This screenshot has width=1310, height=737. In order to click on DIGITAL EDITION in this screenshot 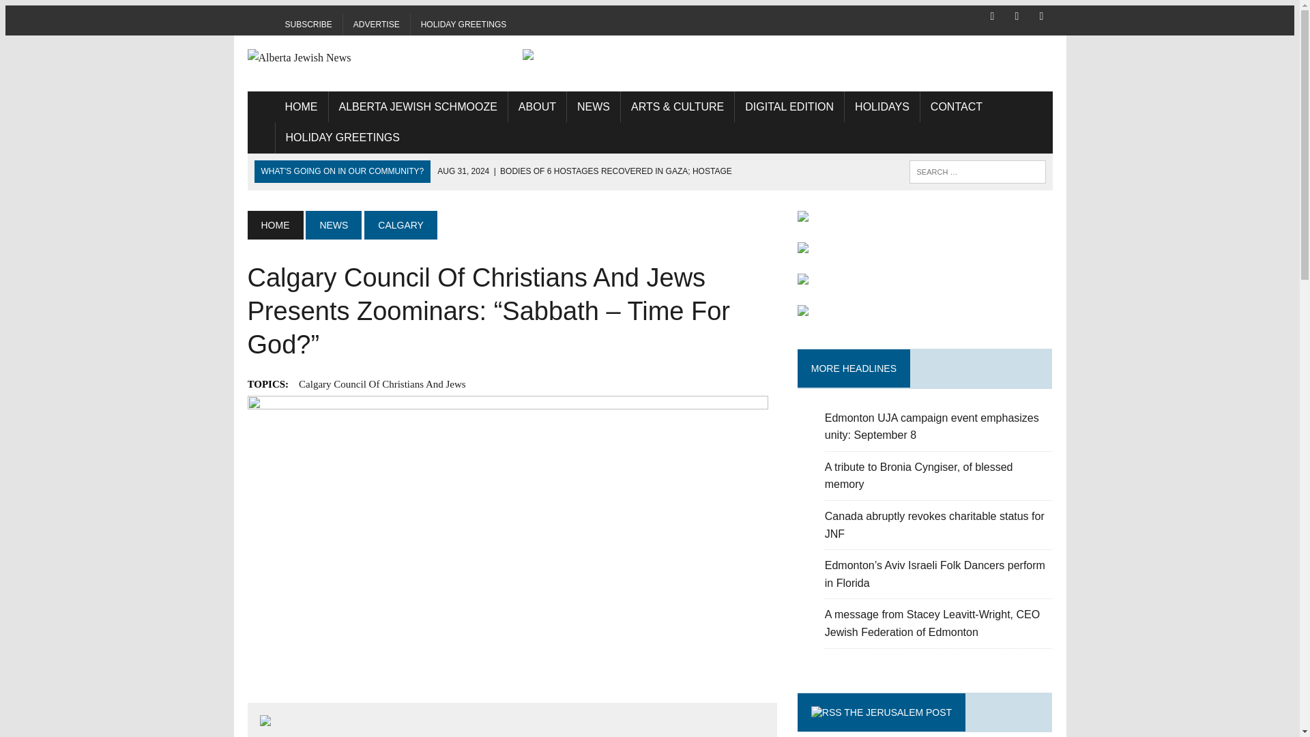, I will do `click(789, 106)`.